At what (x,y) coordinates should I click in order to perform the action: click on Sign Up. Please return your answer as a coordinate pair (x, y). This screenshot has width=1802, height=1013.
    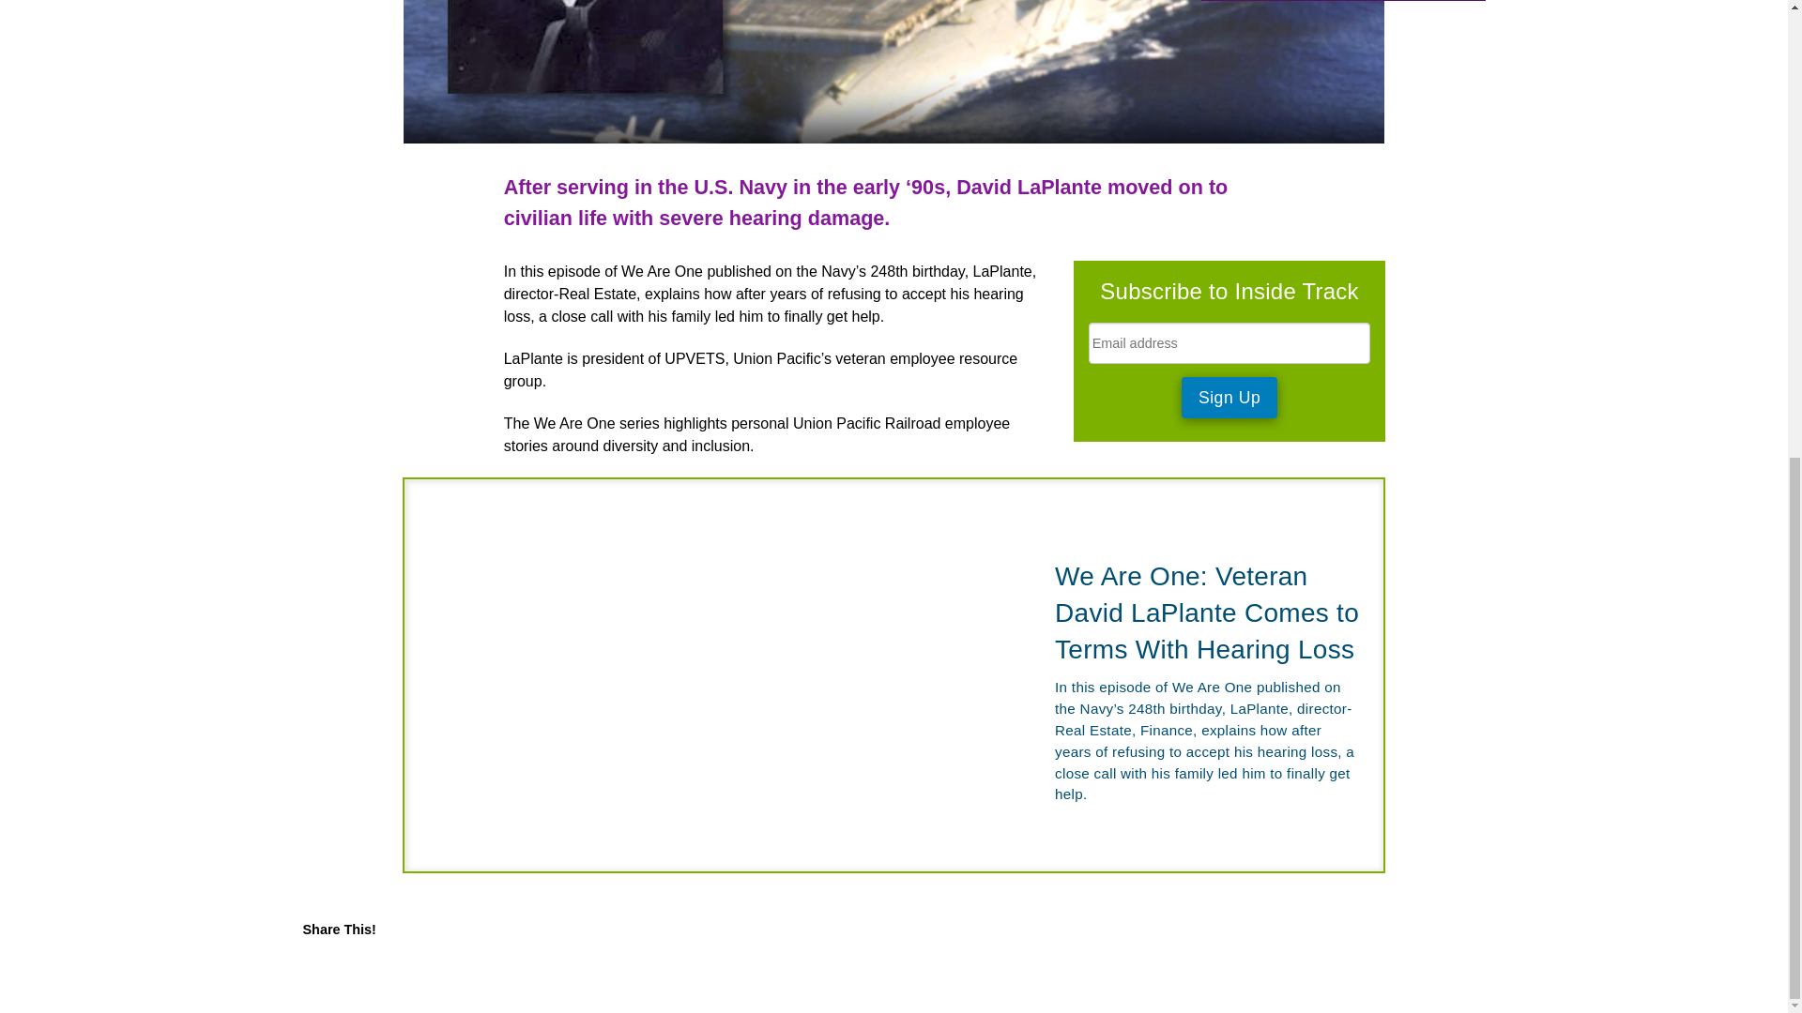
    Looking at the image, I should click on (1229, 398).